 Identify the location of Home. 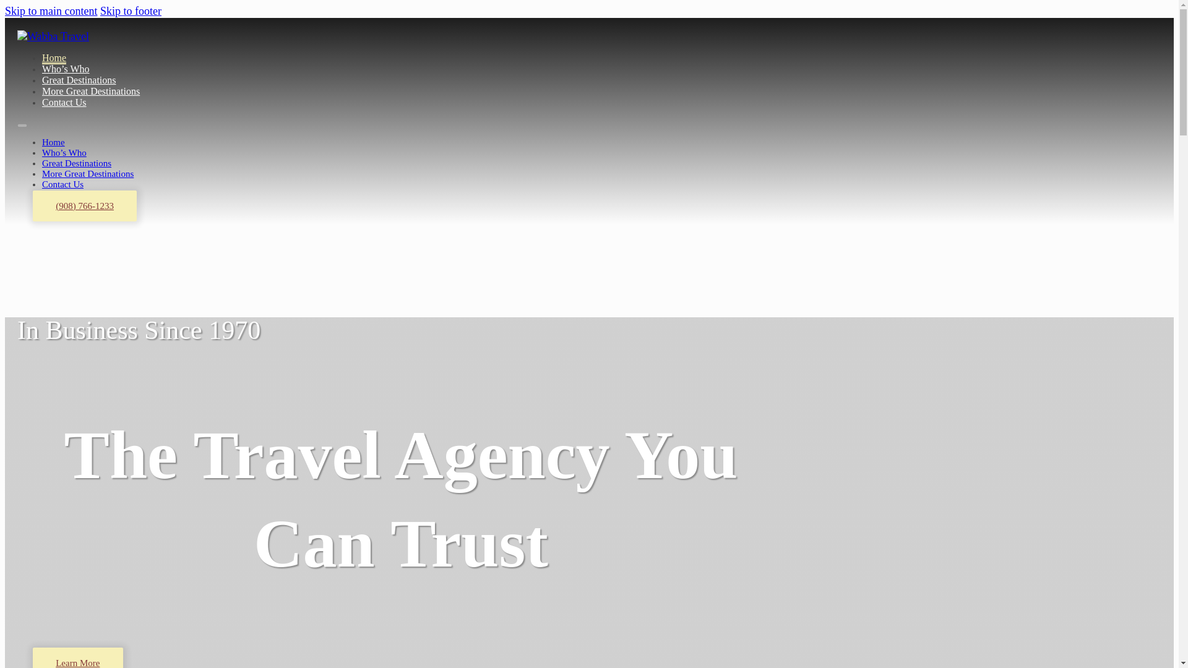
(54, 58).